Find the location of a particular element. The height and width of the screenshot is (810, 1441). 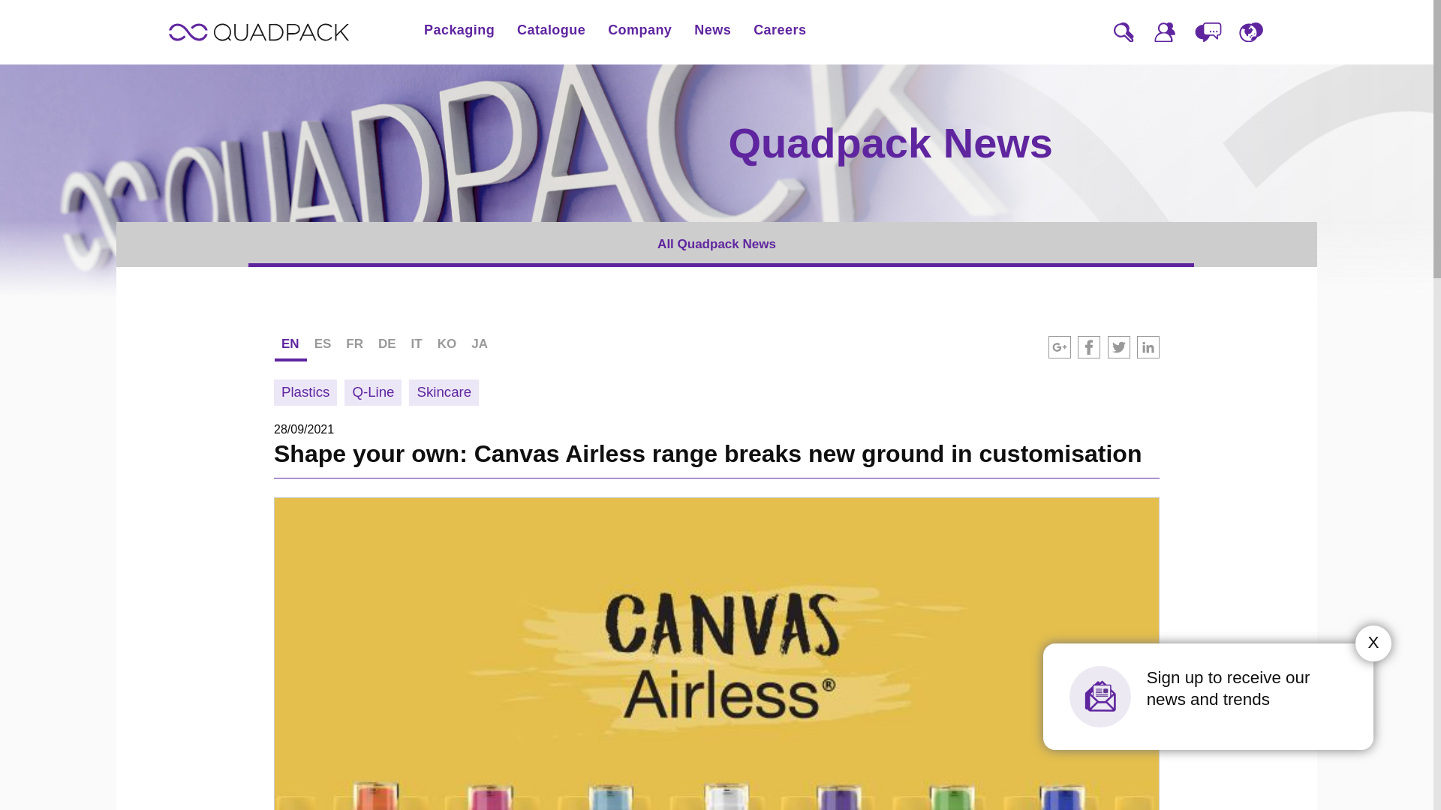

Company is located at coordinates (639, 30).